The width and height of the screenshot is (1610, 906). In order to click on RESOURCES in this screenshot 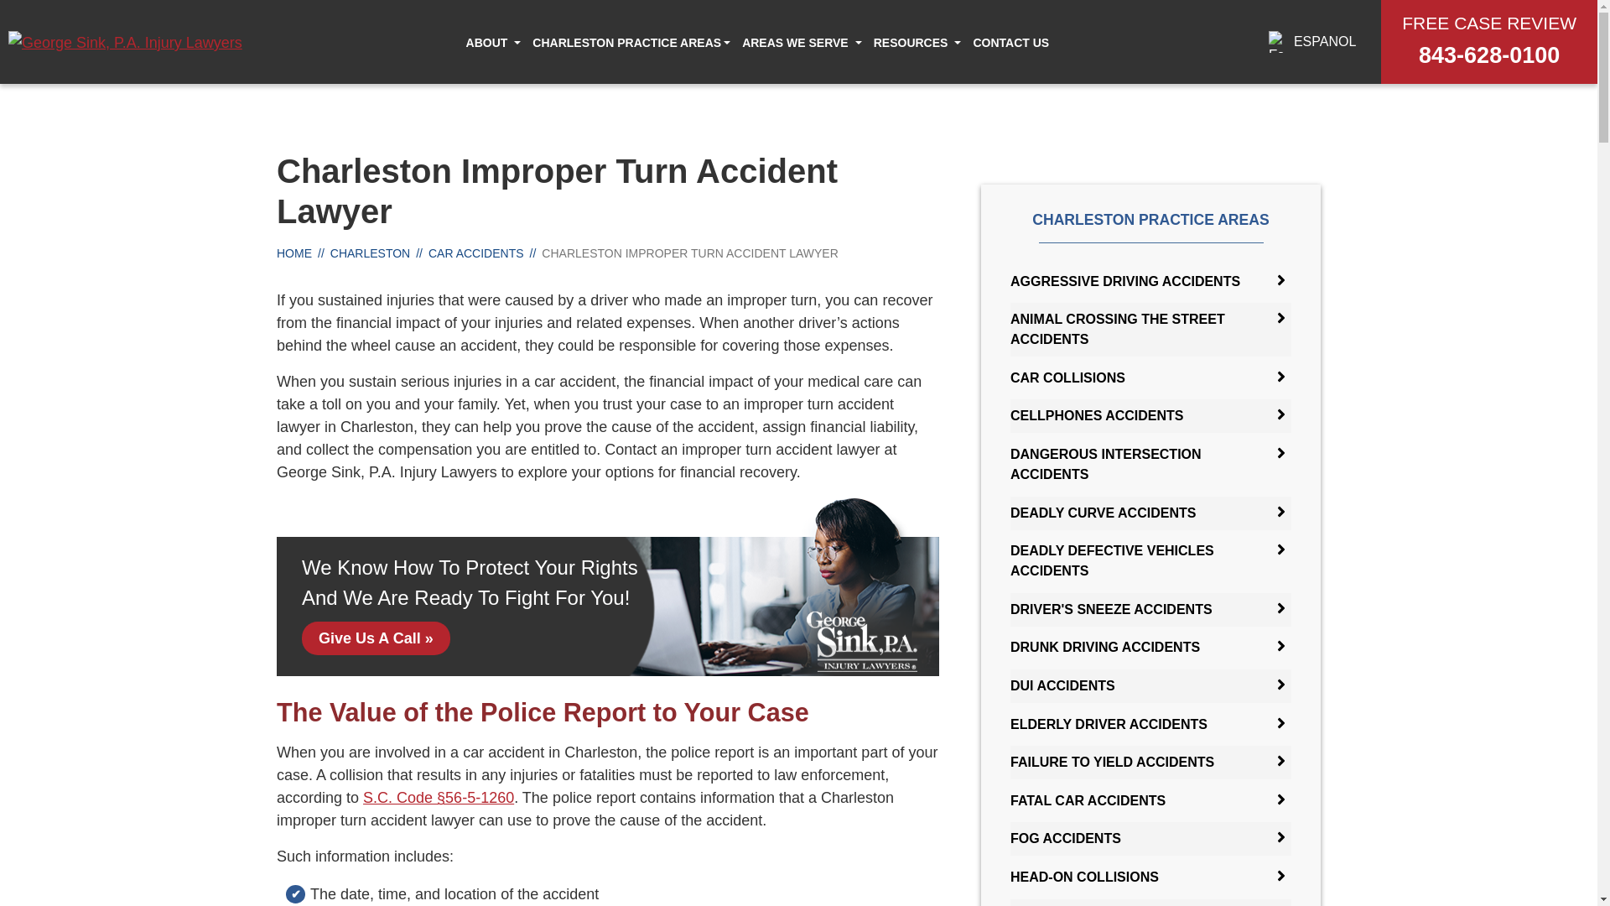, I will do `click(911, 42)`.